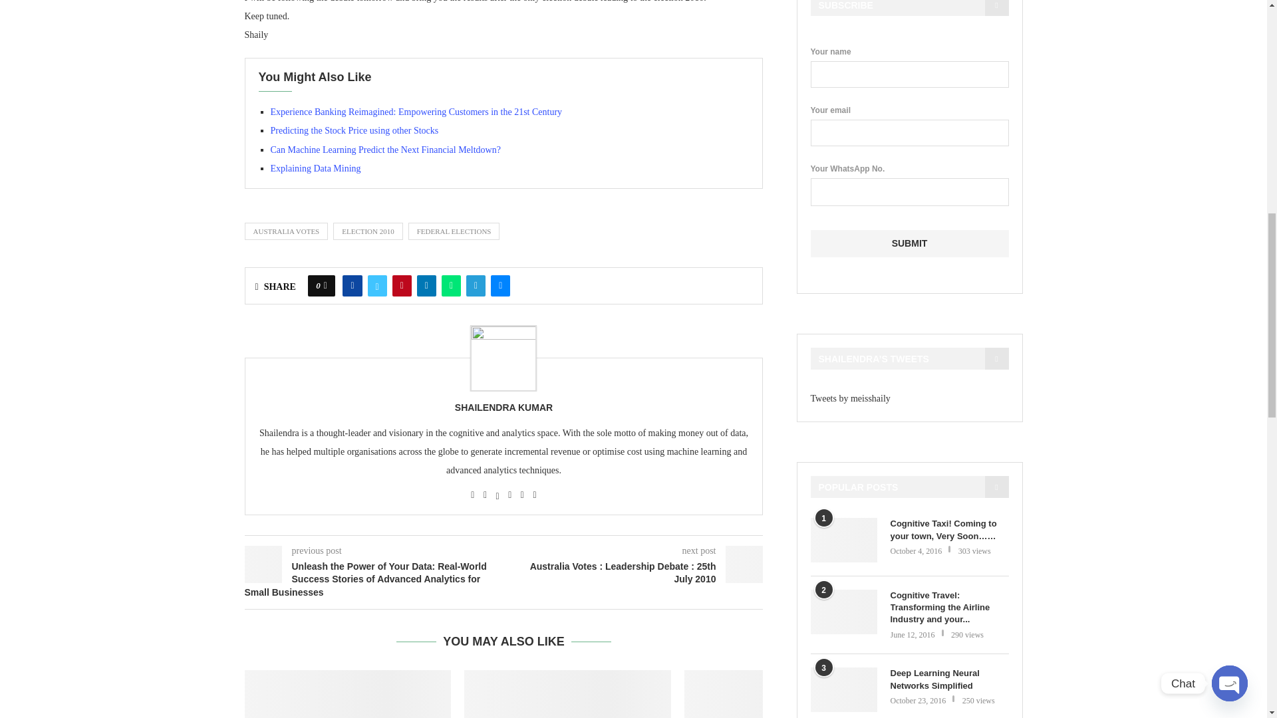  What do you see at coordinates (354, 130) in the screenshot?
I see `Predicting the Stock Price using other Stocks` at bounding box center [354, 130].